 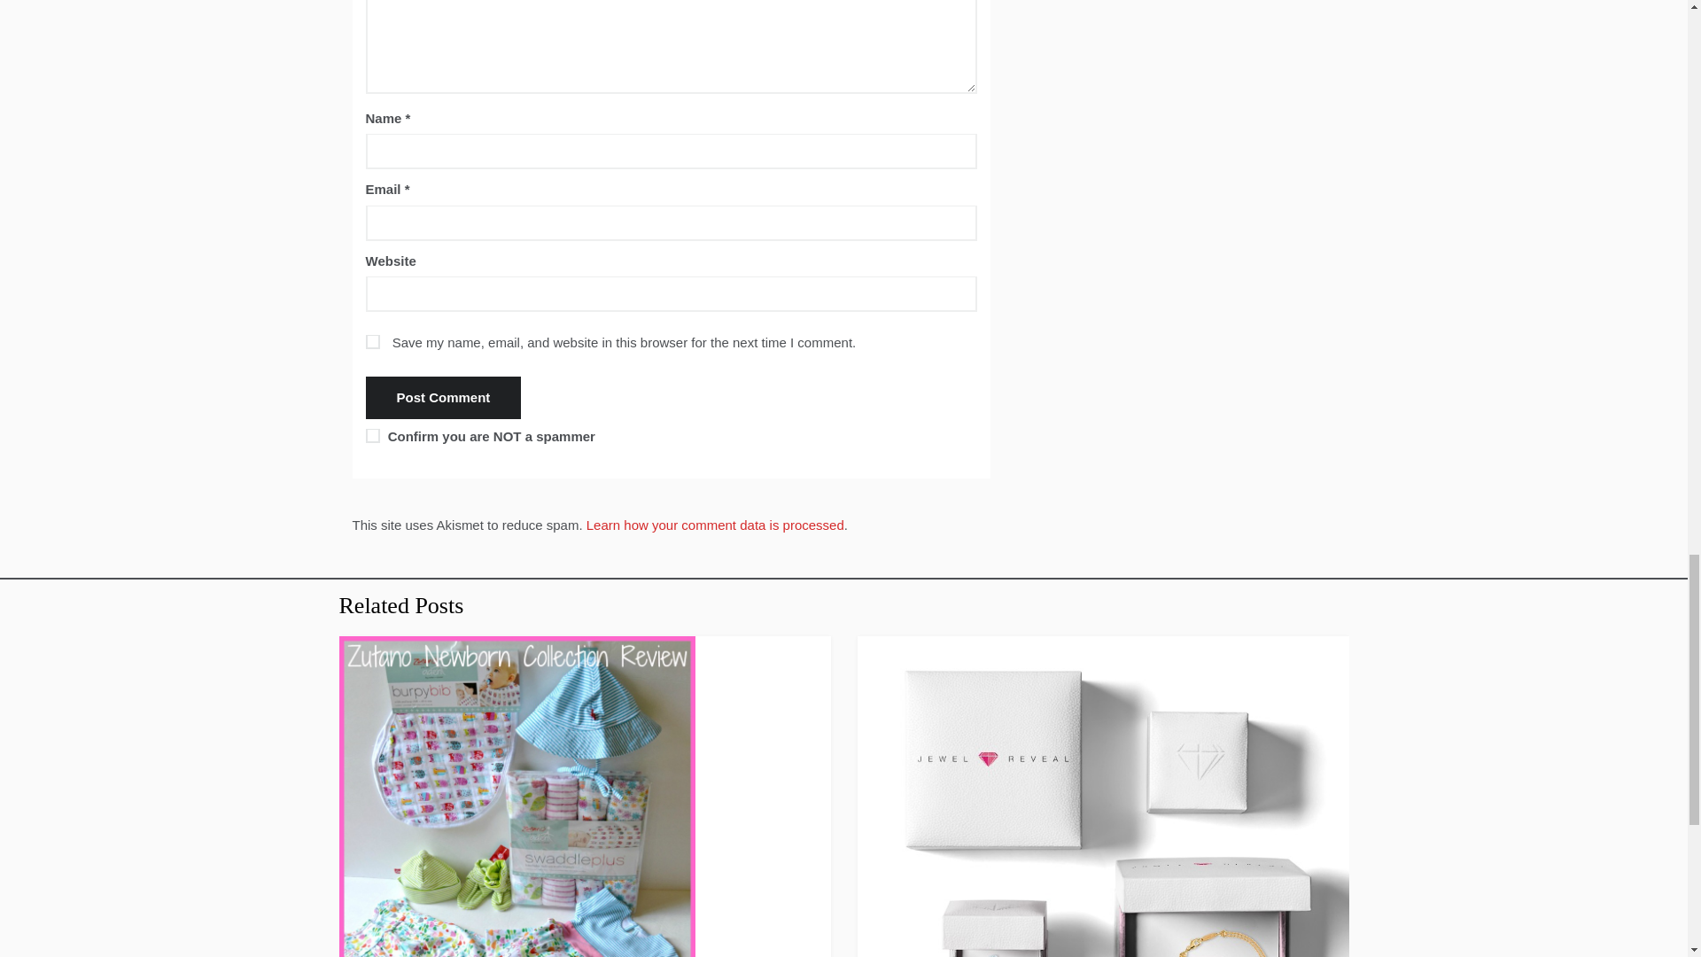 What do you see at coordinates (715, 525) in the screenshot?
I see `Learn how your comment data is processed` at bounding box center [715, 525].